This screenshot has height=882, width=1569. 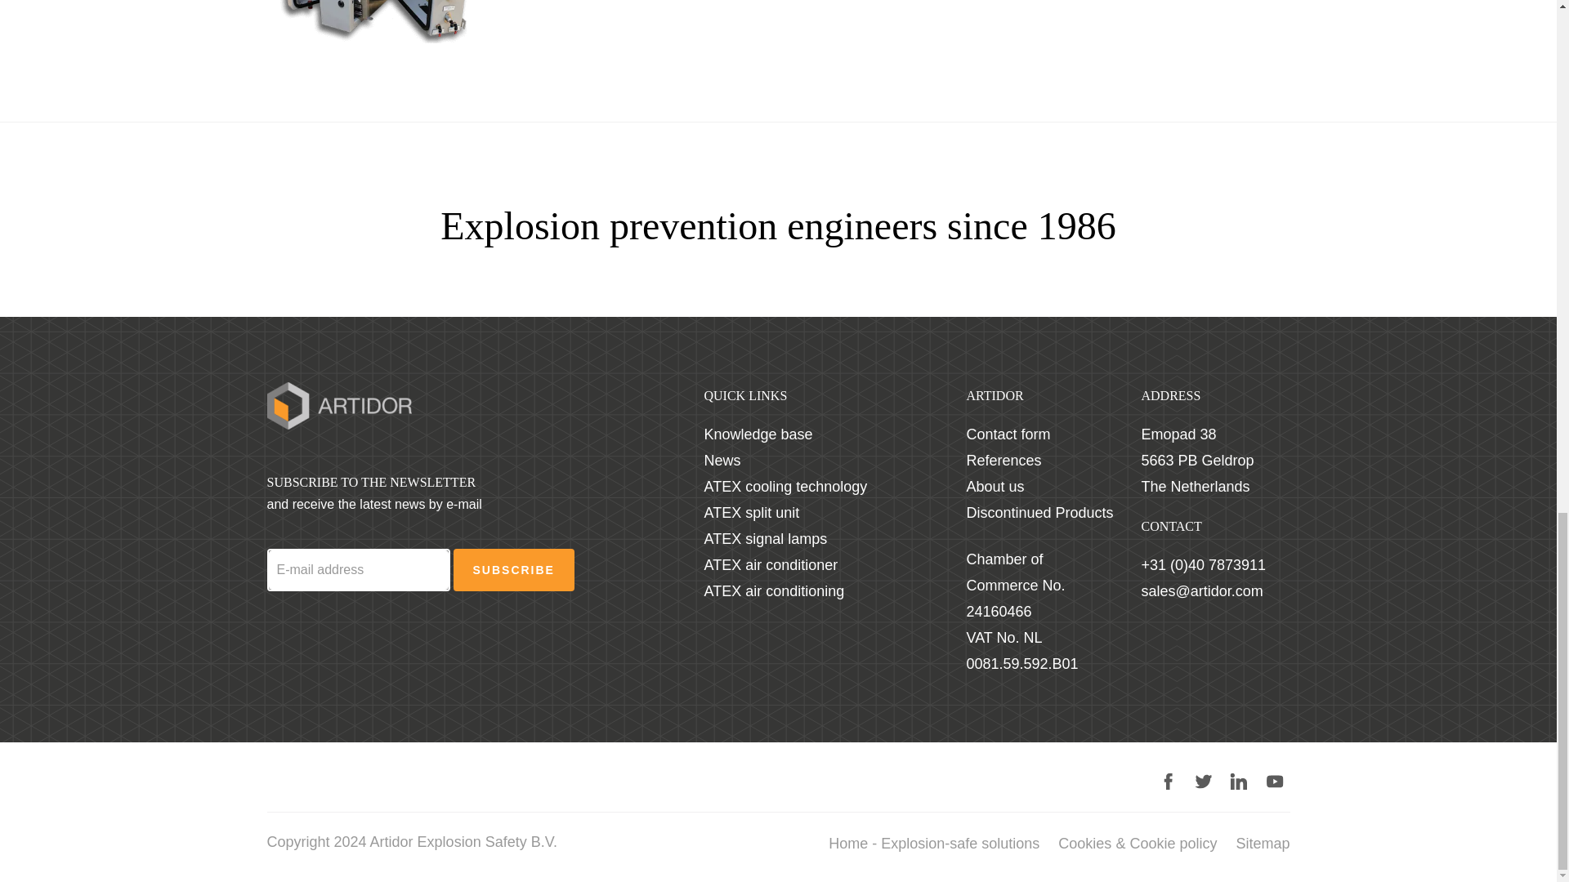 I want to click on ATEX air conditioning, so click(x=775, y=591).